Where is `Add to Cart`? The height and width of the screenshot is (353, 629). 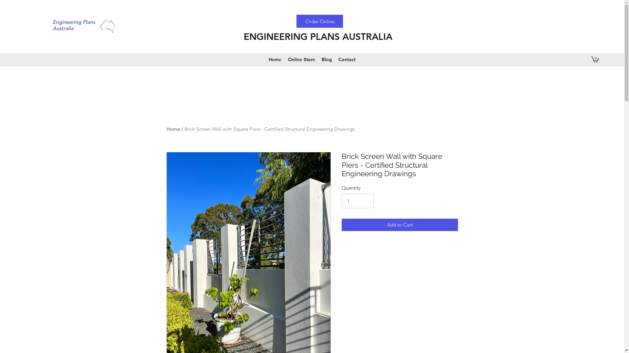
Add to Cart is located at coordinates (400, 225).